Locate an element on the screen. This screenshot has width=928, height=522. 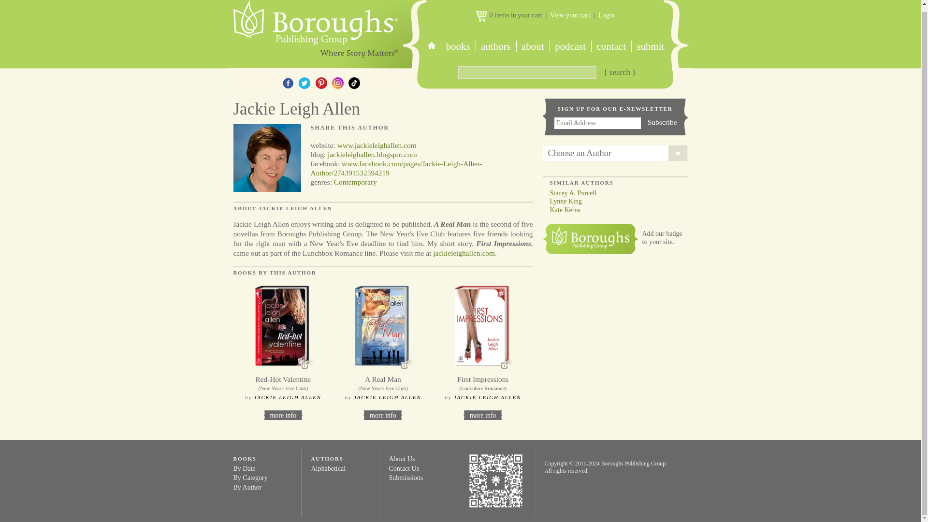
JACKIE LEIGH ALLEN is located at coordinates (287, 397).